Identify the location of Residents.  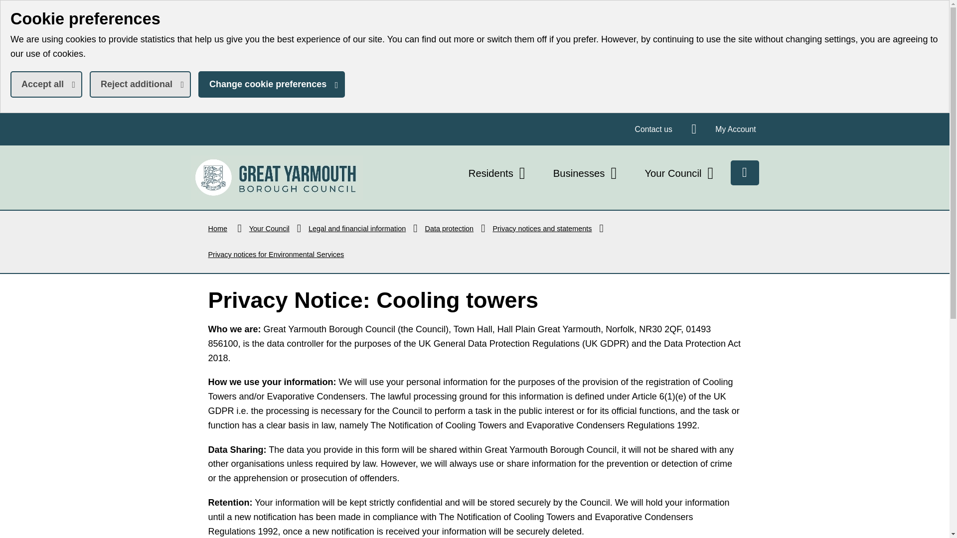
(498, 173).